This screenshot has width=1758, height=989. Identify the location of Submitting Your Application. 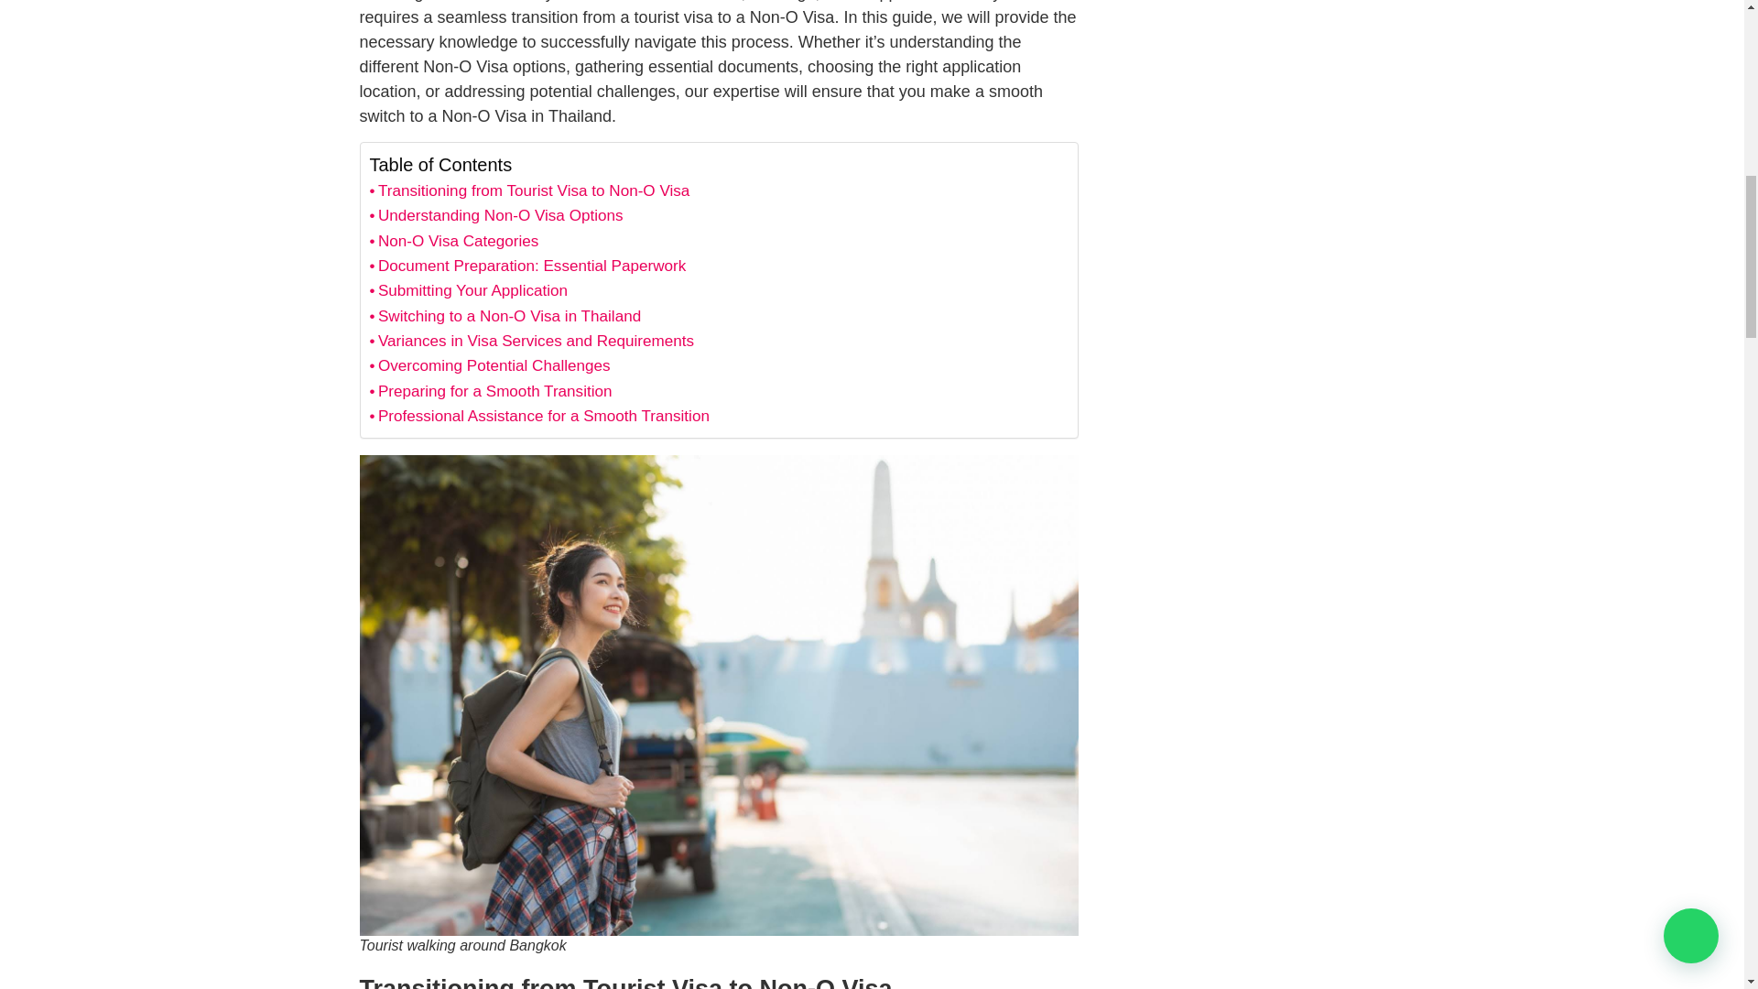
(469, 289).